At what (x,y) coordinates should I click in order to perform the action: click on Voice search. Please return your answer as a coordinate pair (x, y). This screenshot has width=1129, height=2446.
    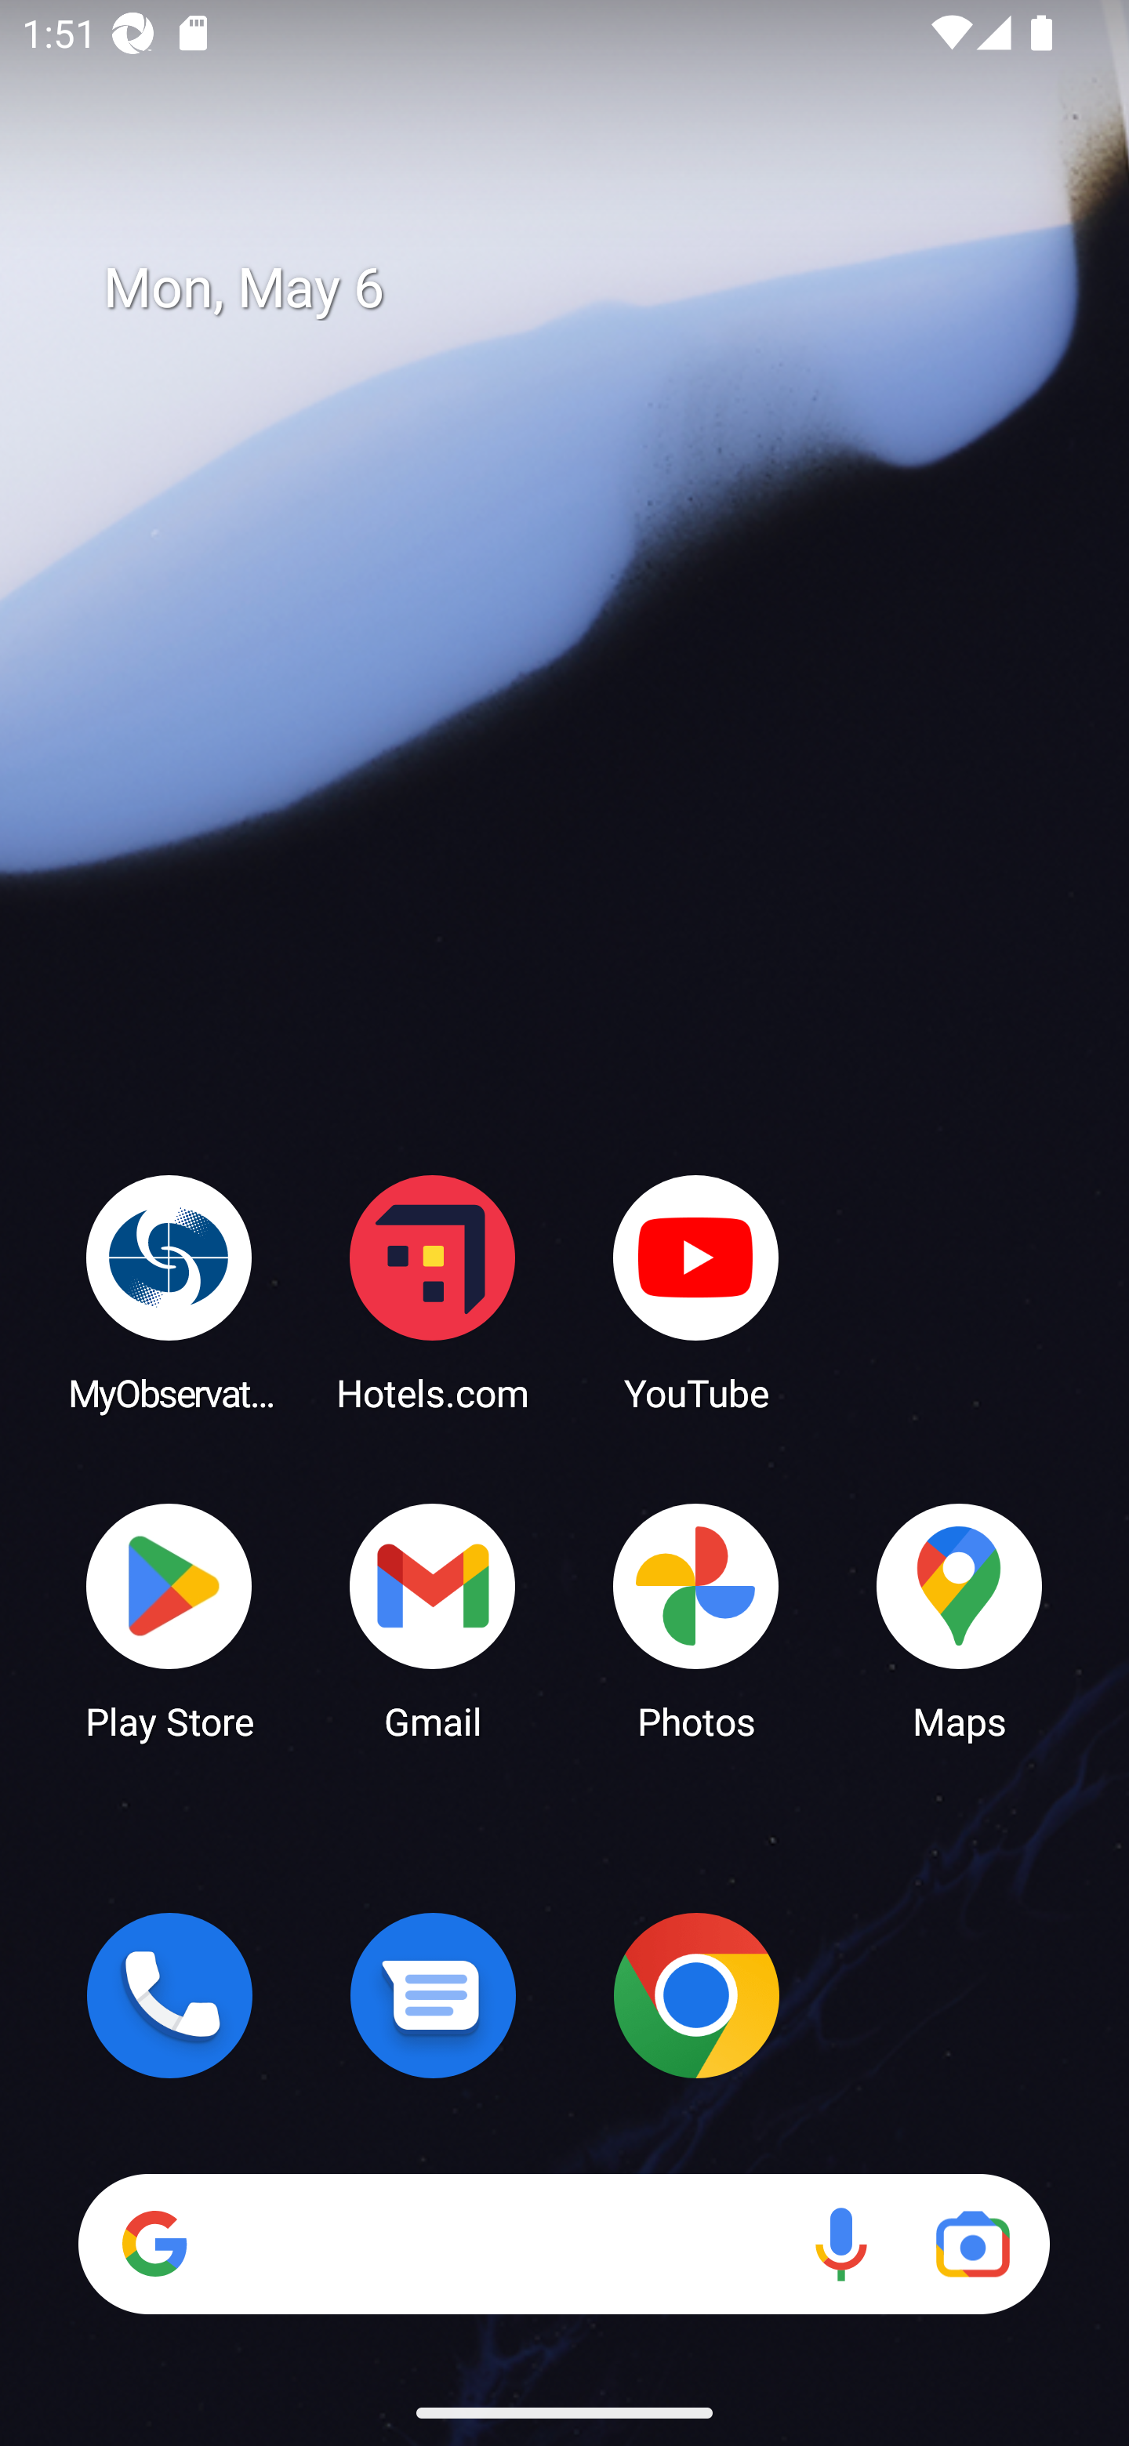
    Looking at the image, I should click on (840, 2244).